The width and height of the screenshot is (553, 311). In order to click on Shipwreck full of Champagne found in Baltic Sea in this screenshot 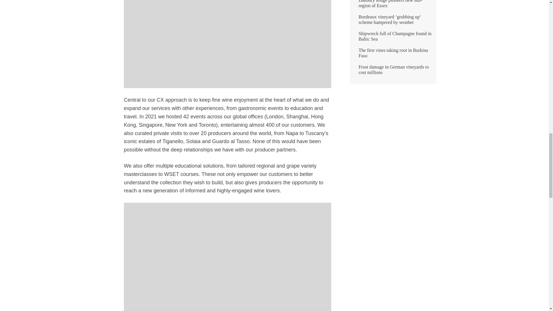, I will do `click(393, 39)`.